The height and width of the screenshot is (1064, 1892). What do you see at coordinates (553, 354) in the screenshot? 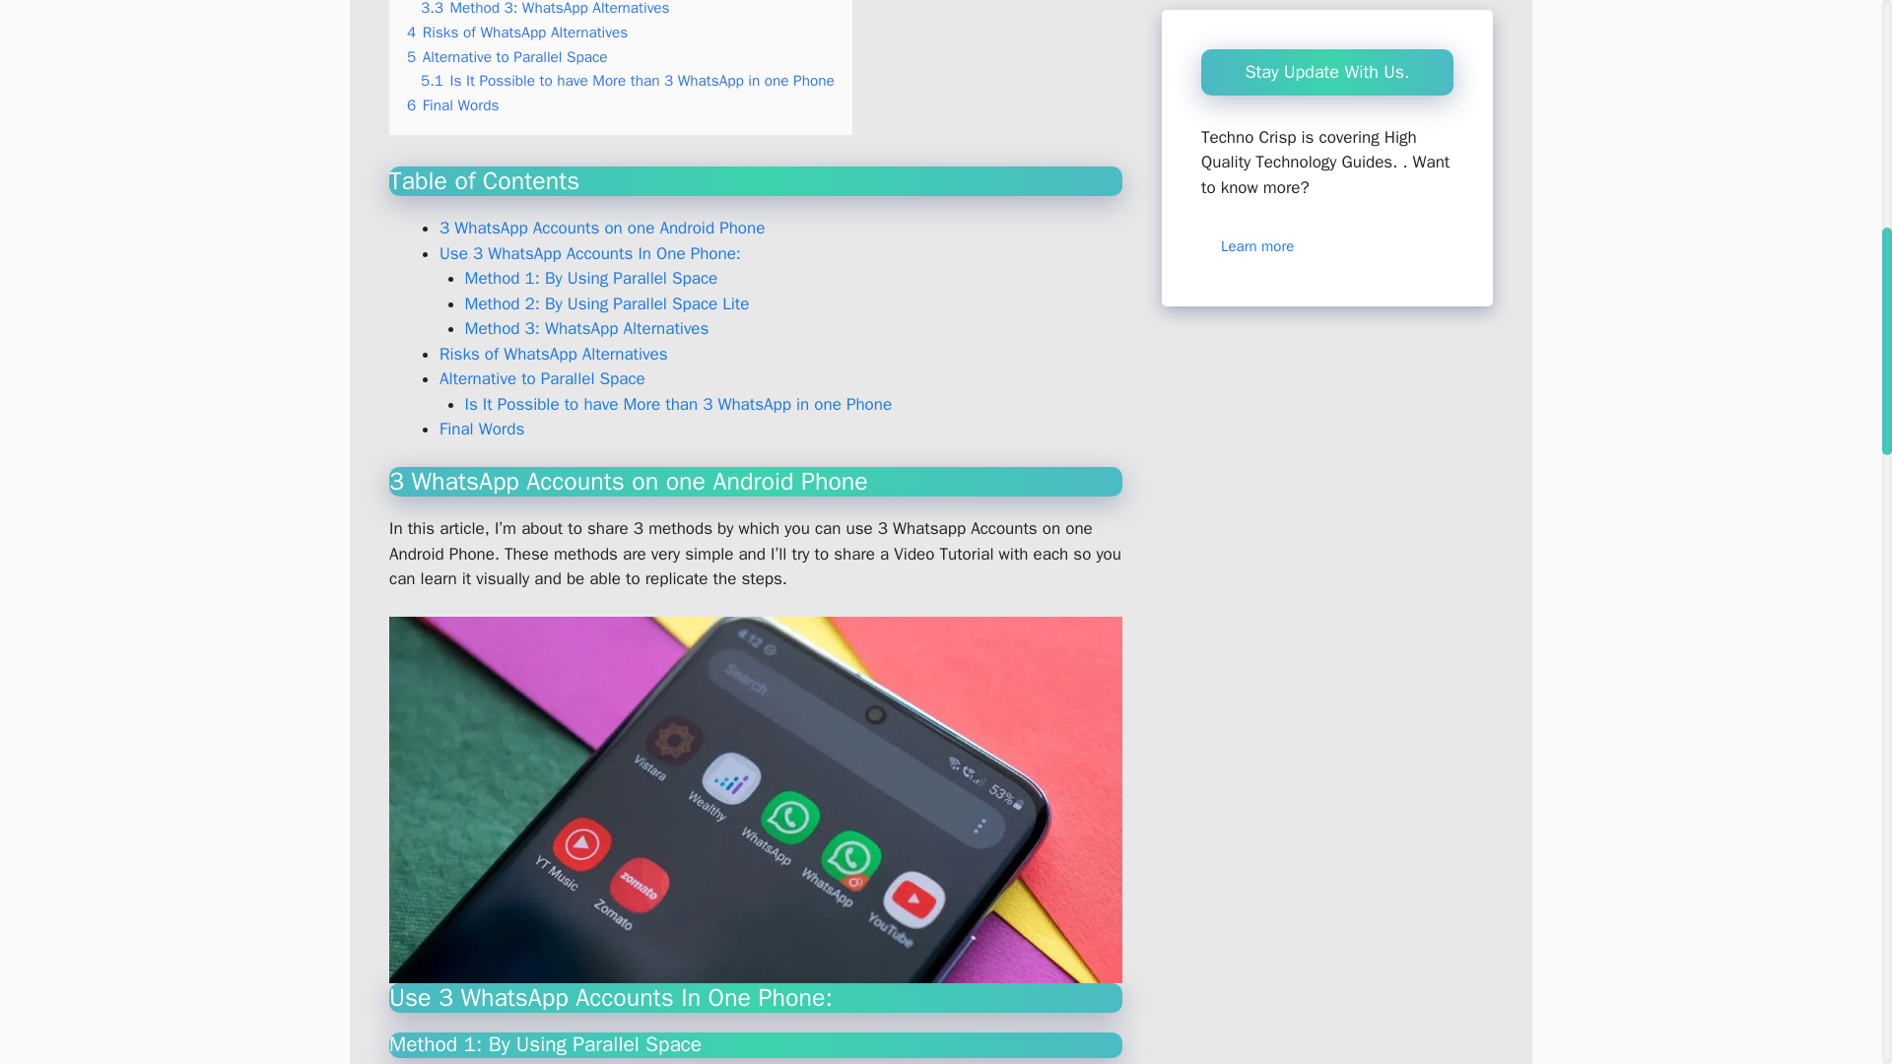
I see `Risks of WhatsApp Alternatives` at bounding box center [553, 354].